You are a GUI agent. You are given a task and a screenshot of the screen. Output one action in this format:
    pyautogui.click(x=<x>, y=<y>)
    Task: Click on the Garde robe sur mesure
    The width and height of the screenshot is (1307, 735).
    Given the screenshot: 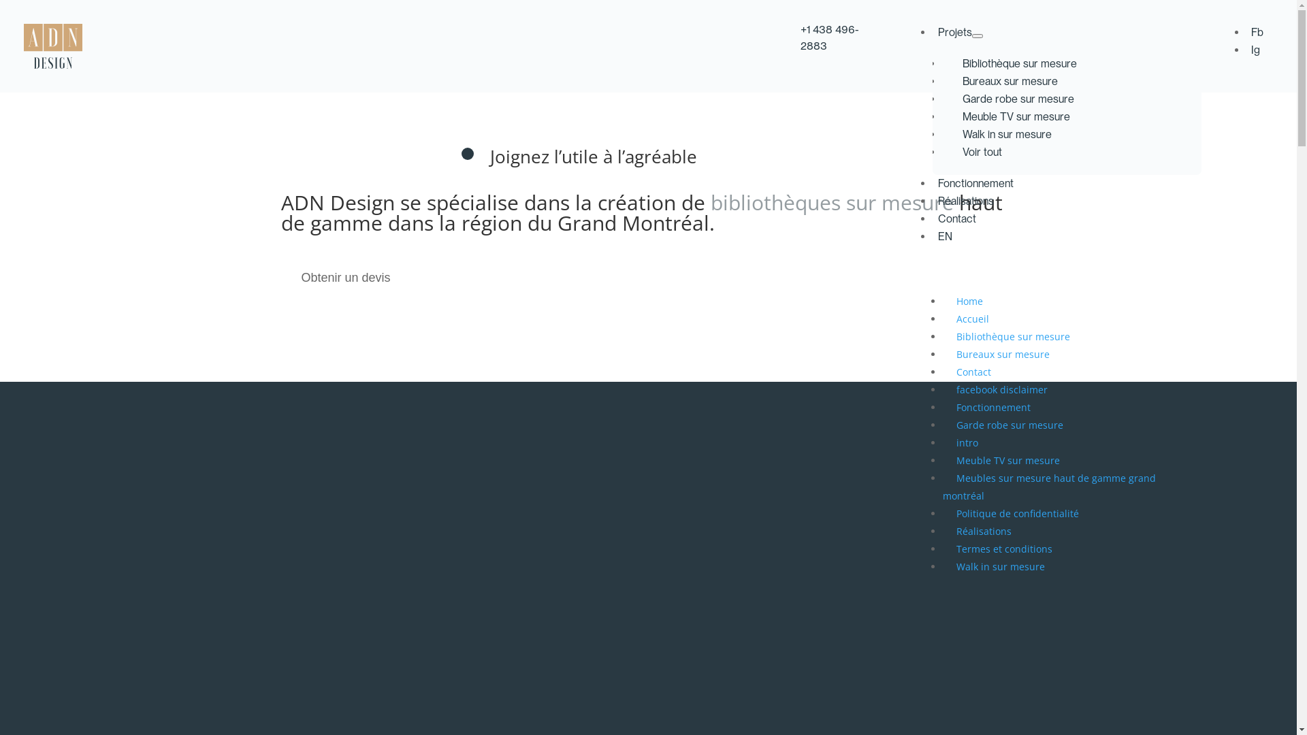 What is the action you would take?
    pyautogui.click(x=1018, y=99)
    